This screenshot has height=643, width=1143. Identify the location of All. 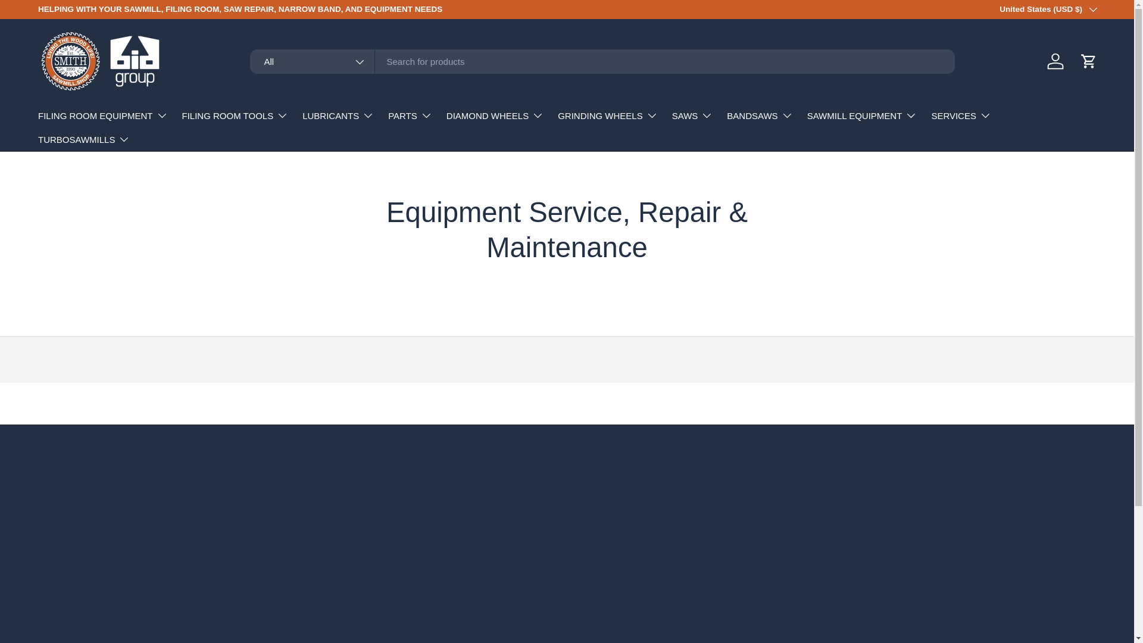
(312, 62).